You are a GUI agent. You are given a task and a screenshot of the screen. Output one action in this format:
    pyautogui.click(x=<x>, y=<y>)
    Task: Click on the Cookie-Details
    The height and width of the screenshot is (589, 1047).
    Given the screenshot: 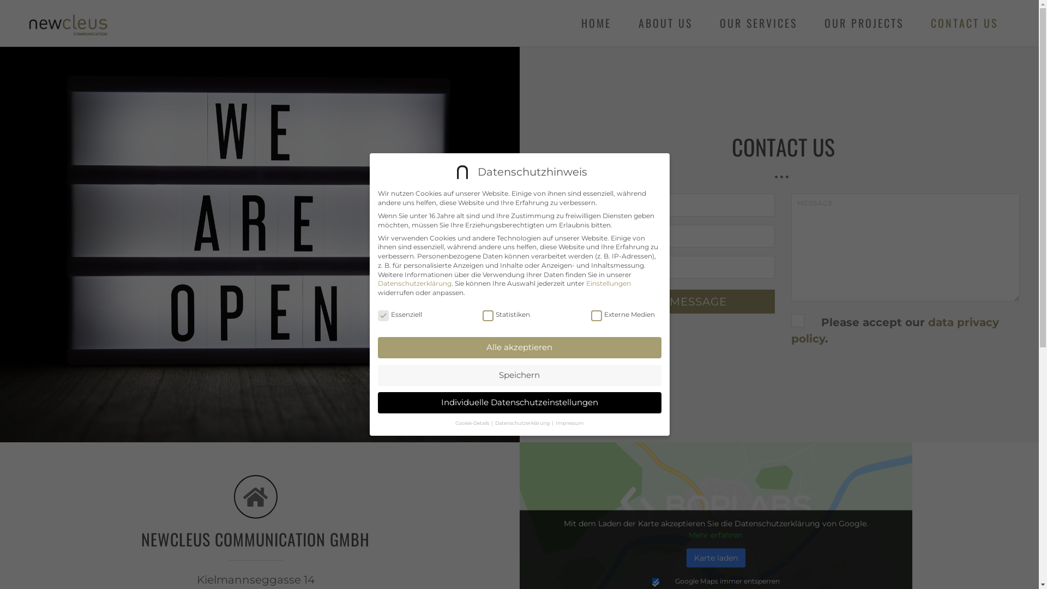 What is the action you would take?
    pyautogui.click(x=472, y=423)
    